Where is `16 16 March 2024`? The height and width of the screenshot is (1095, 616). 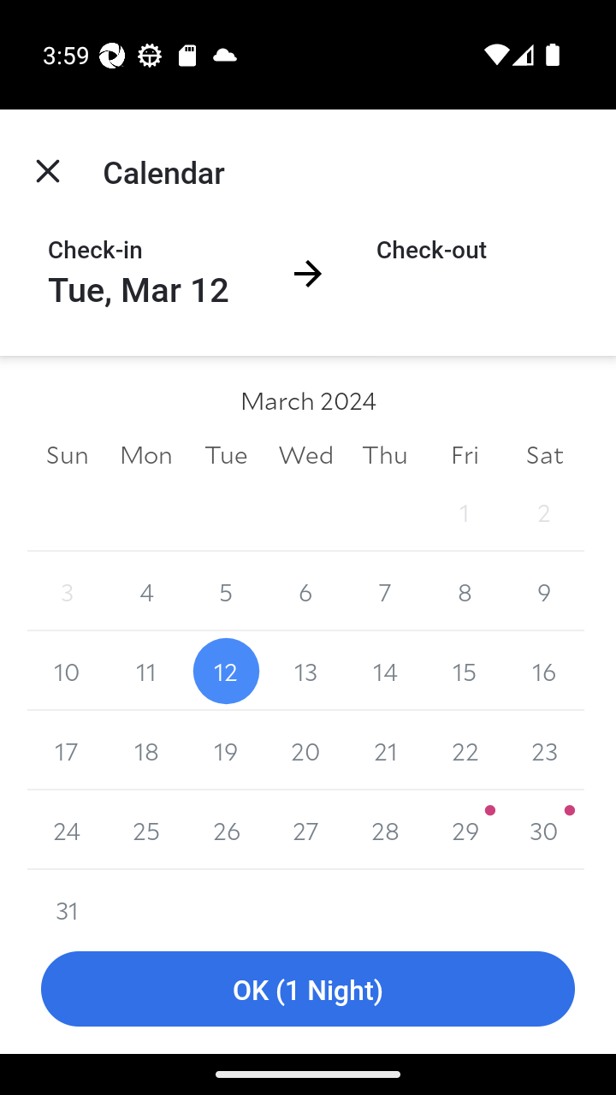 16 16 March 2024 is located at coordinates (544, 671).